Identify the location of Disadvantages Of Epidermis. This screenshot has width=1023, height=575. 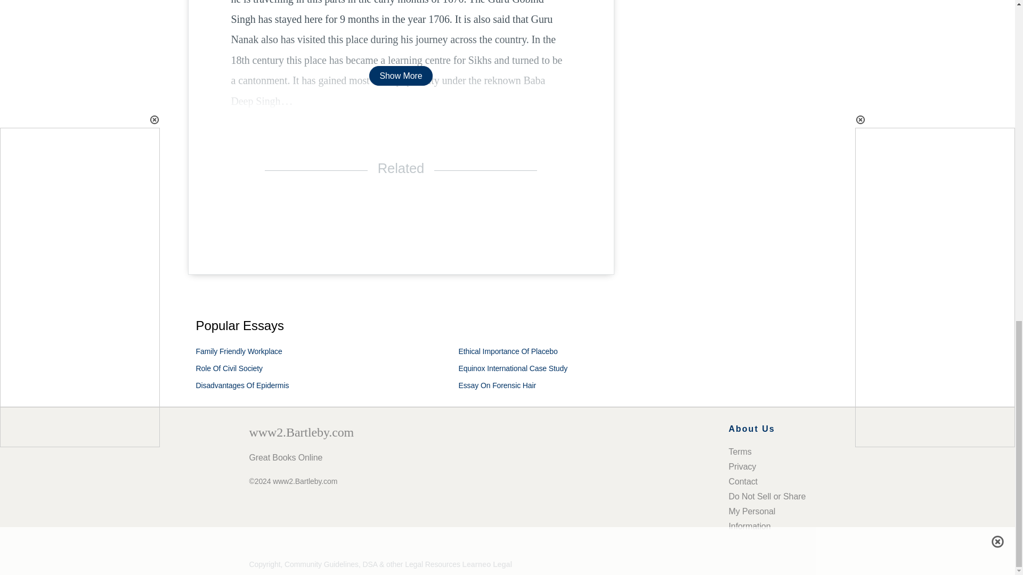
(243, 385).